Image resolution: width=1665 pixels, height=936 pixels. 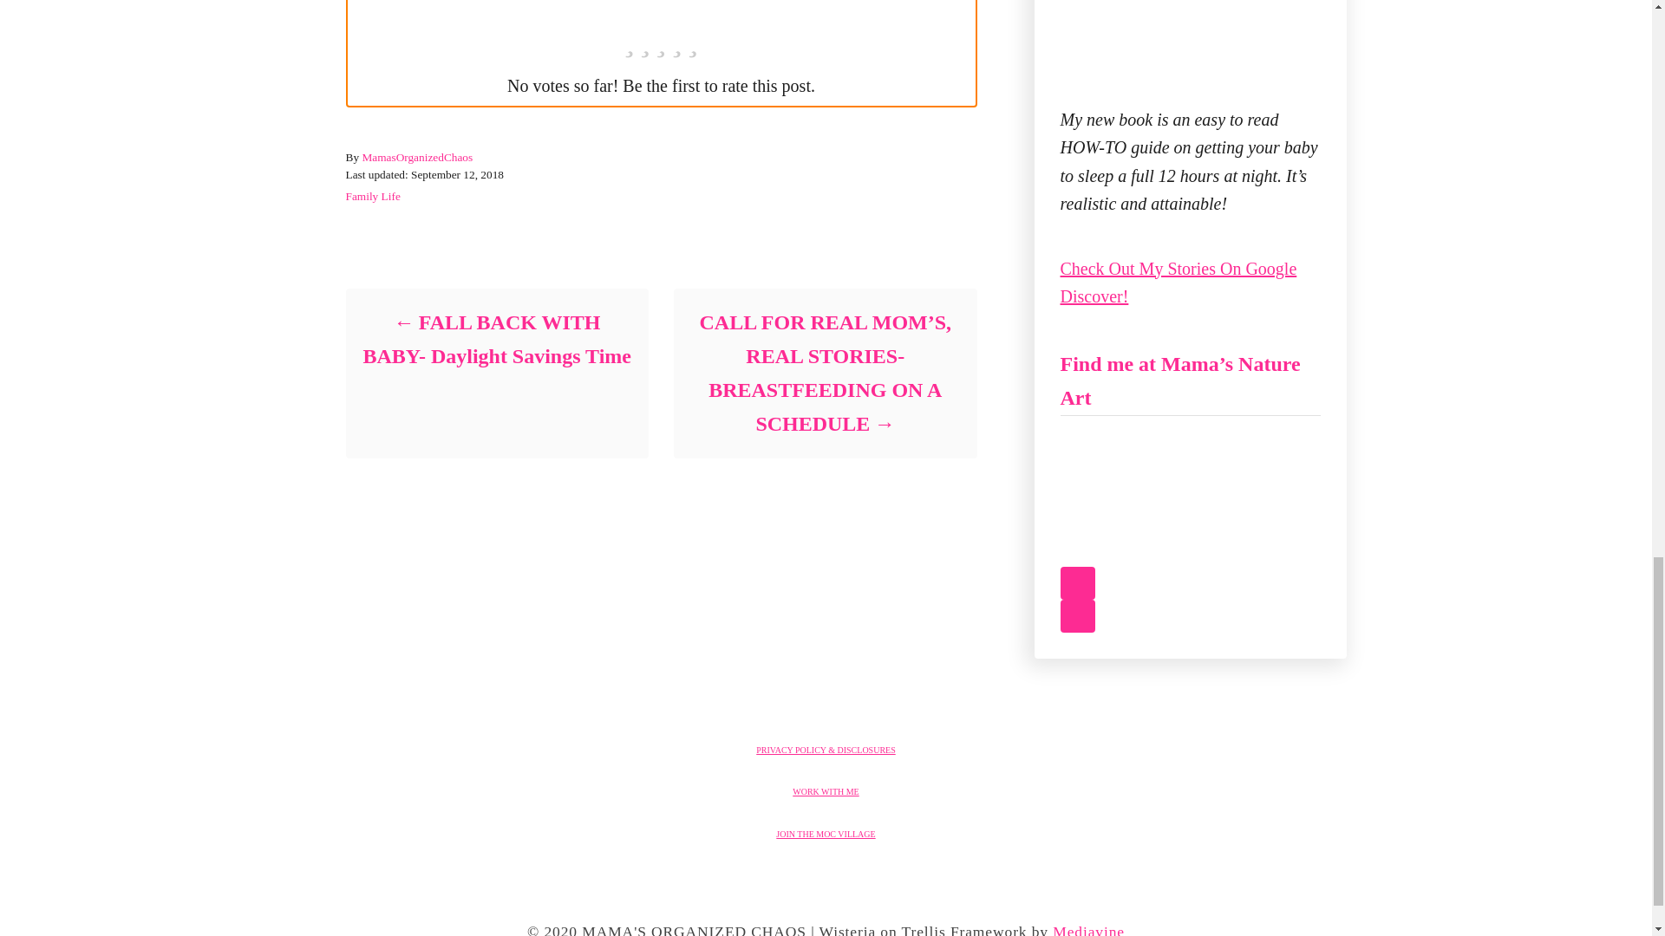 I want to click on FALL BACK WITH BABY- Daylight Savings Time, so click(x=496, y=340).